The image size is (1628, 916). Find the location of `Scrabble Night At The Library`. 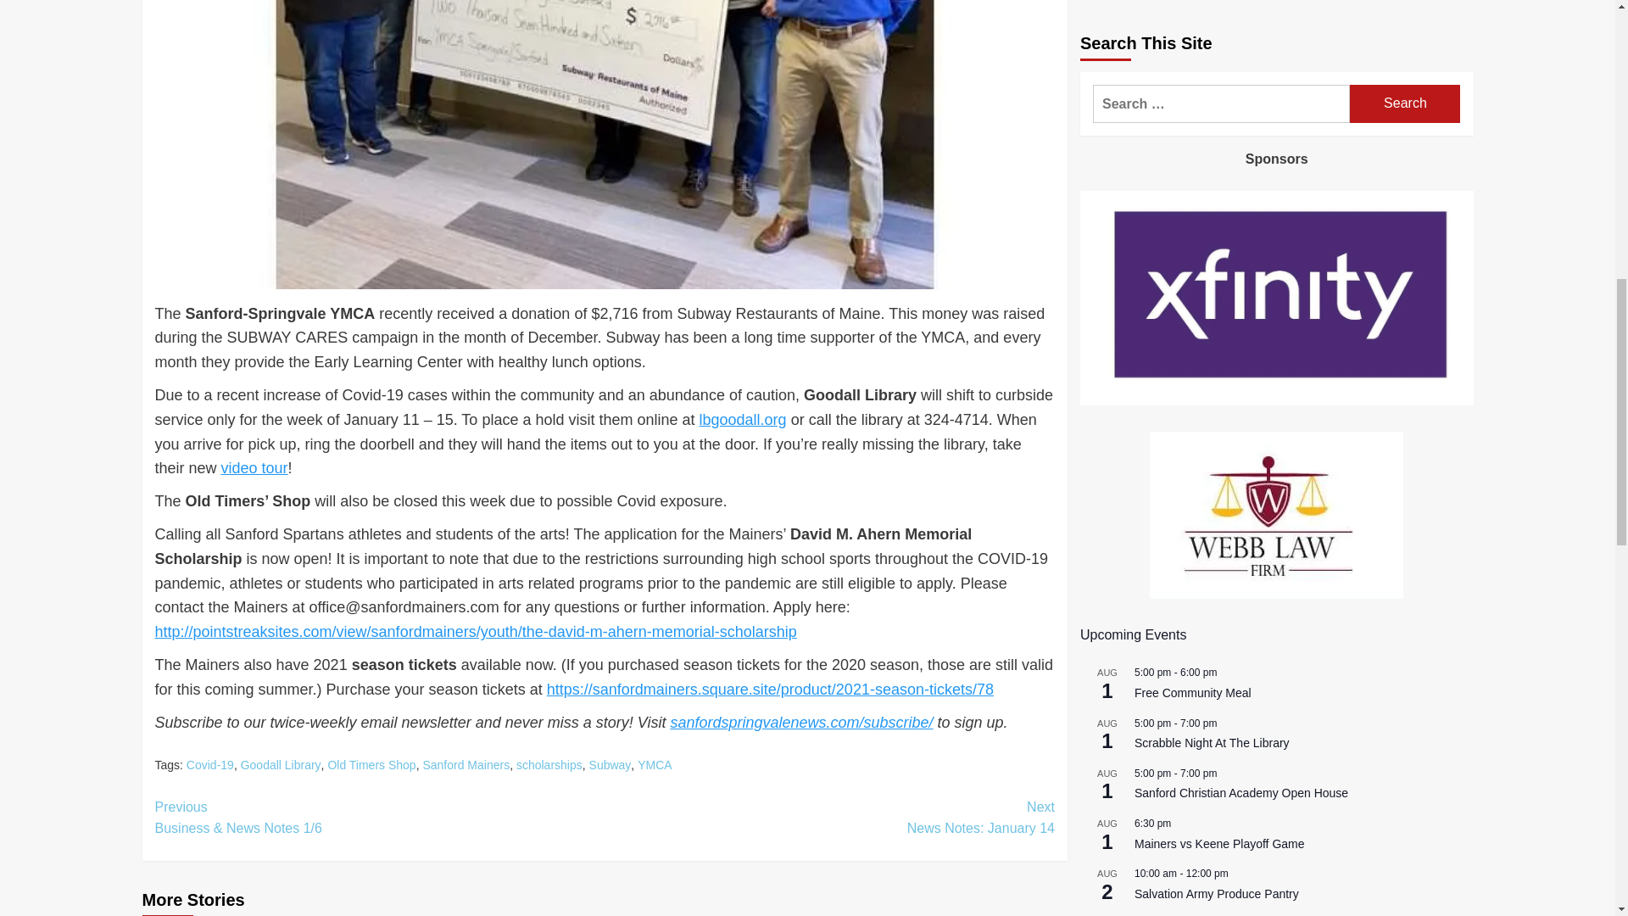

Scrabble Night At The Library is located at coordinates (1212, 226).